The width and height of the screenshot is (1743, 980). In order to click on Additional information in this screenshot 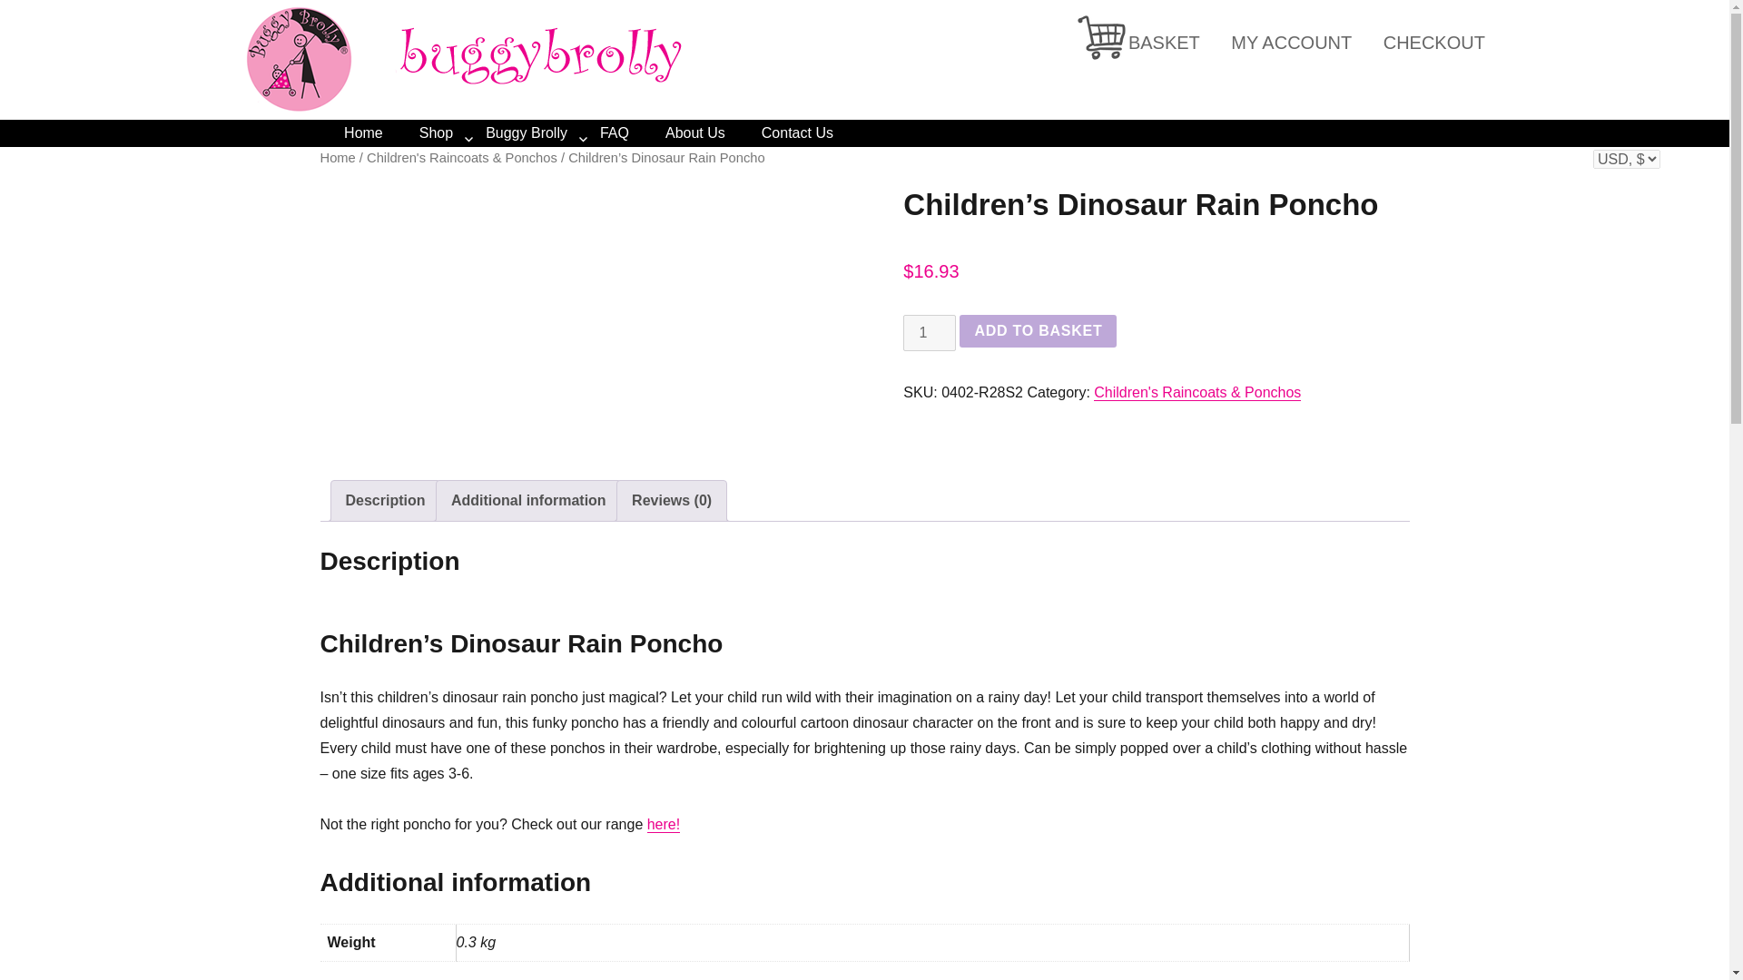, I will do `click(528, 501)`.